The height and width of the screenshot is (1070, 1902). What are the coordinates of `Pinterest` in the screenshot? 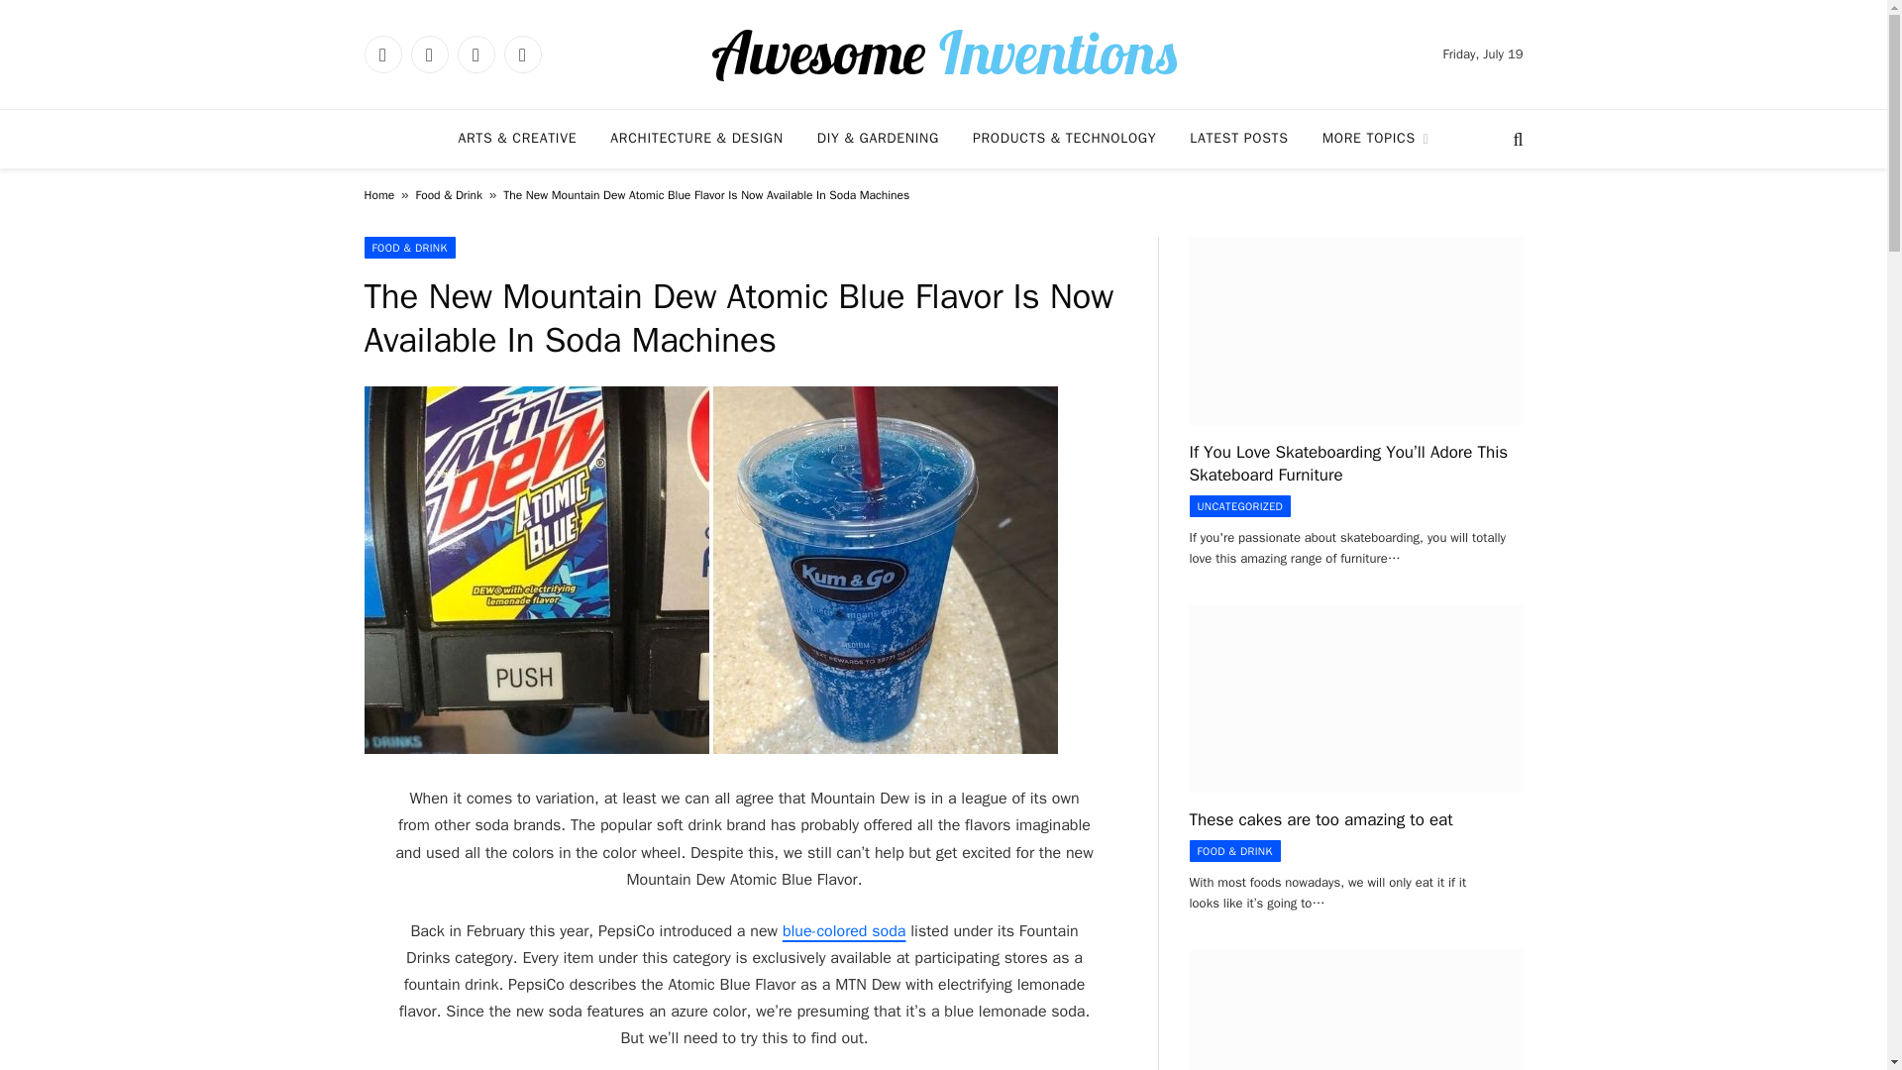 It's located at (521, 53).